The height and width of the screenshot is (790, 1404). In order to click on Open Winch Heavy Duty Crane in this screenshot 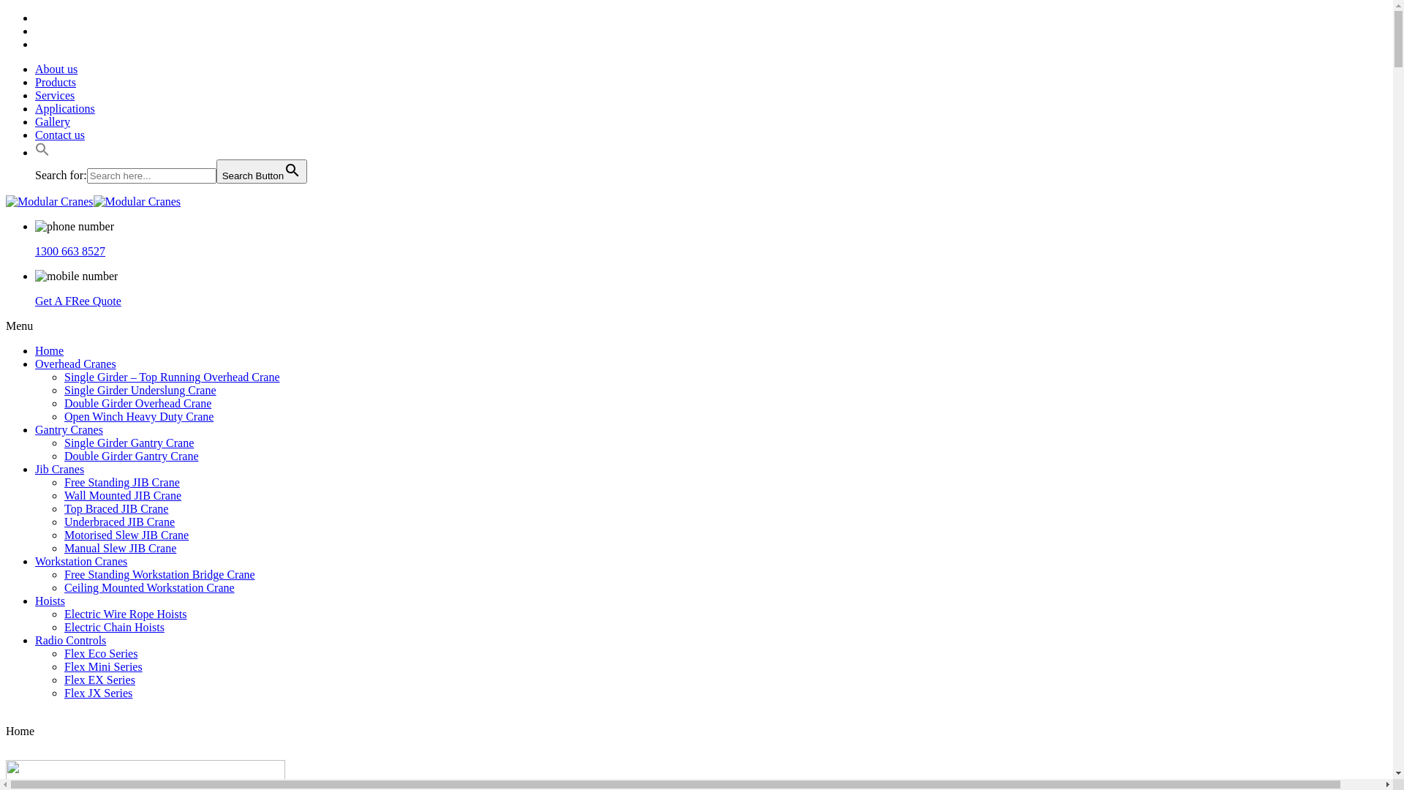, I will do `click(139, 417)`.